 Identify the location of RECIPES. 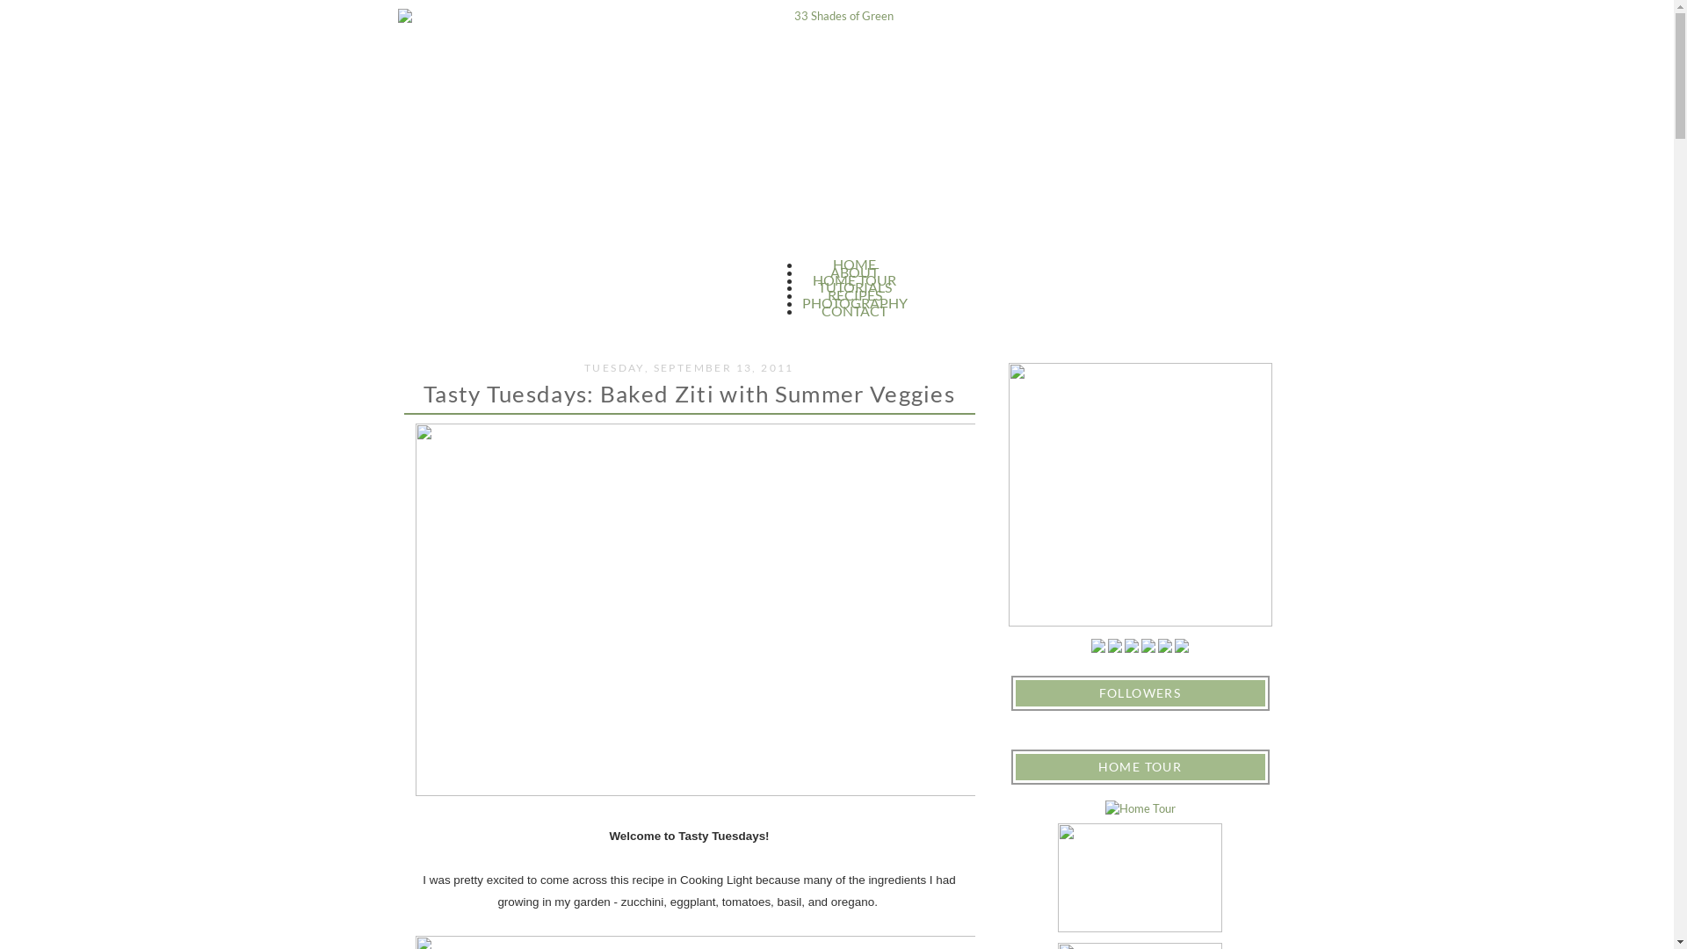
(855, 295).